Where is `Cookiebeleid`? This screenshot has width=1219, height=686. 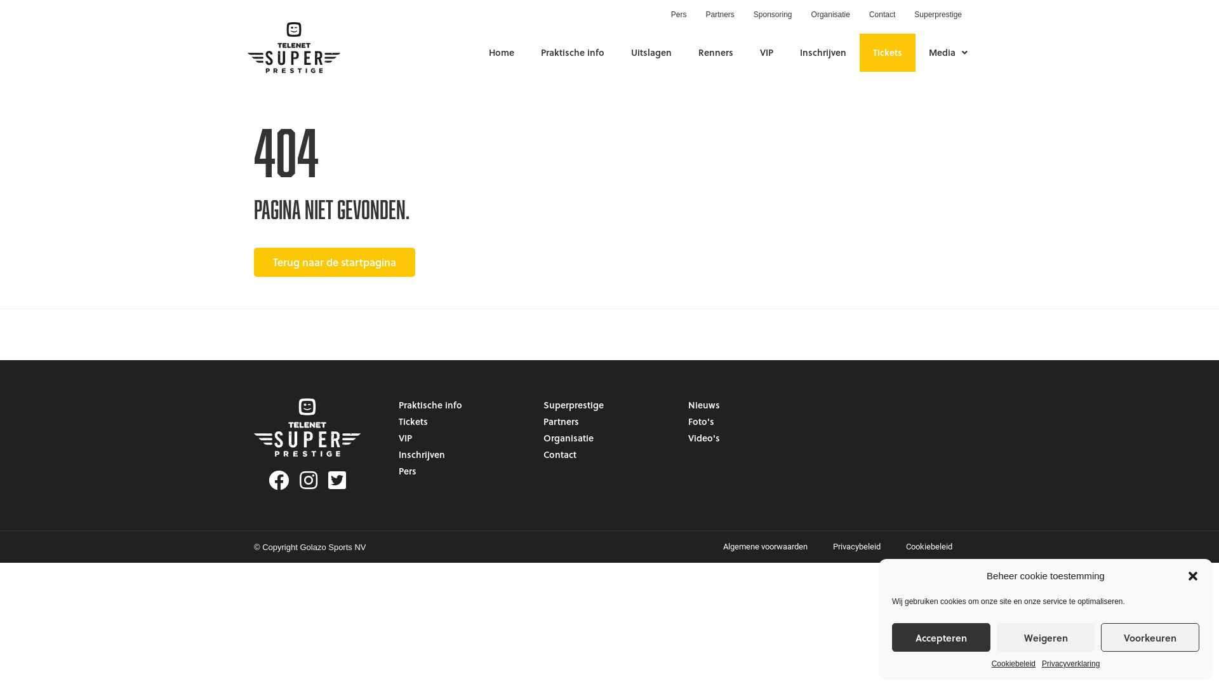 Cookiebeleid is located at coordinates (1013, 664).